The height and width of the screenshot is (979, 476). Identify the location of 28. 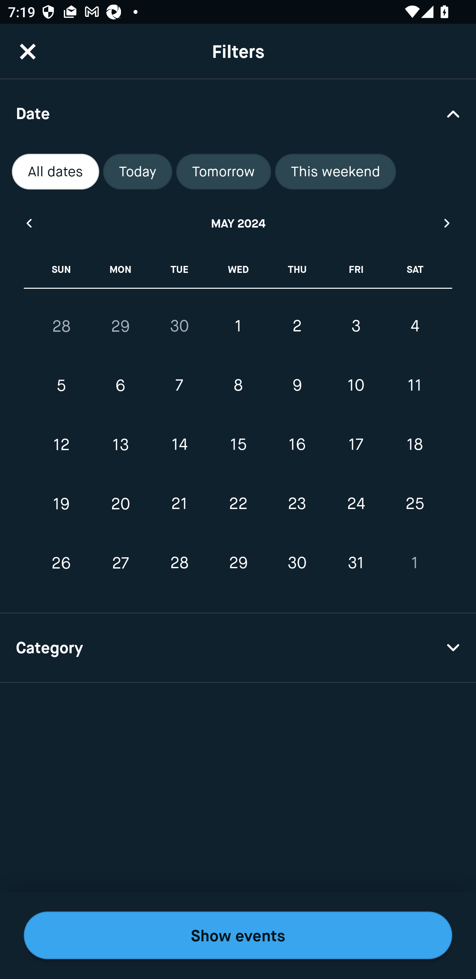
(179, 563).